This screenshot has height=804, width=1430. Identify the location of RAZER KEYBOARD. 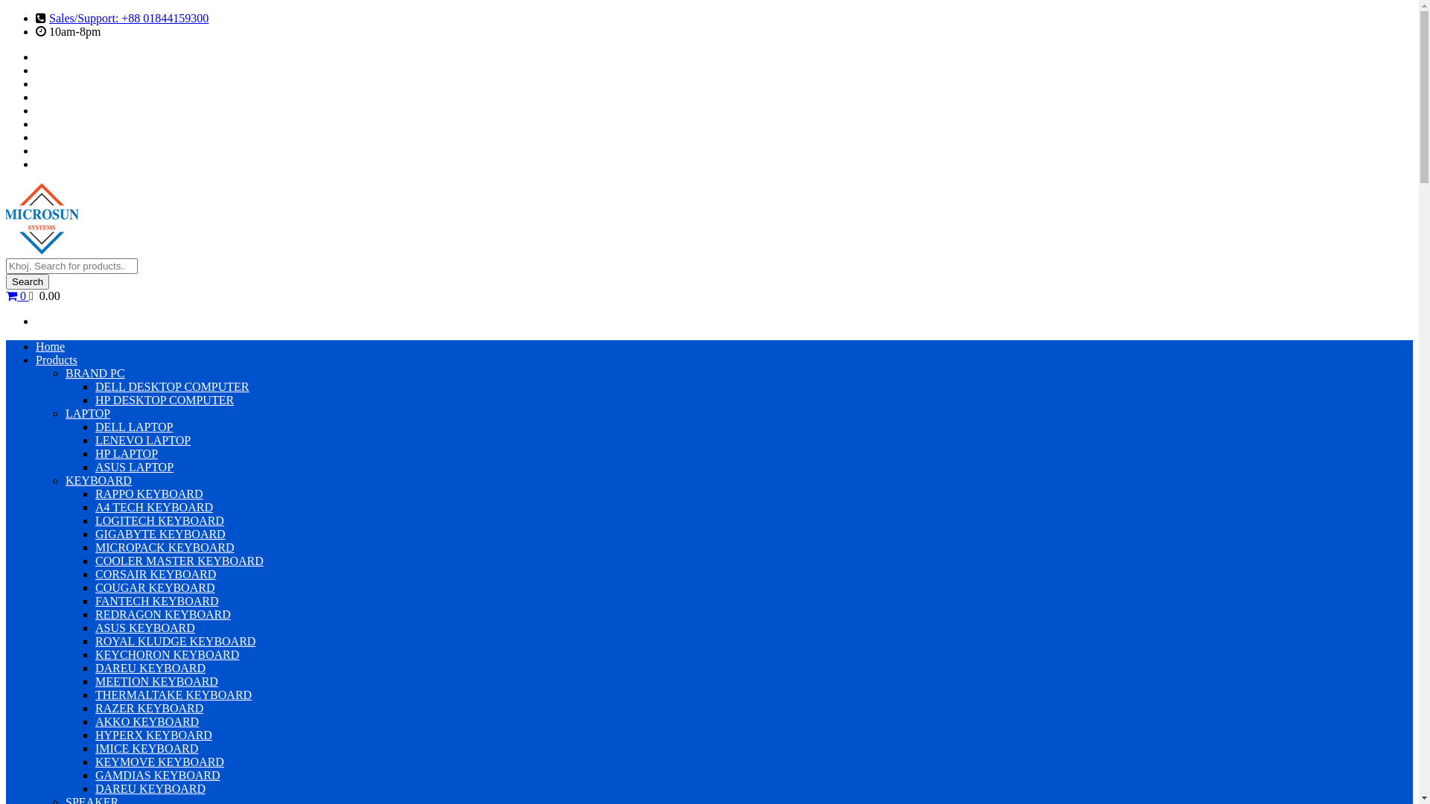
(149, 709).